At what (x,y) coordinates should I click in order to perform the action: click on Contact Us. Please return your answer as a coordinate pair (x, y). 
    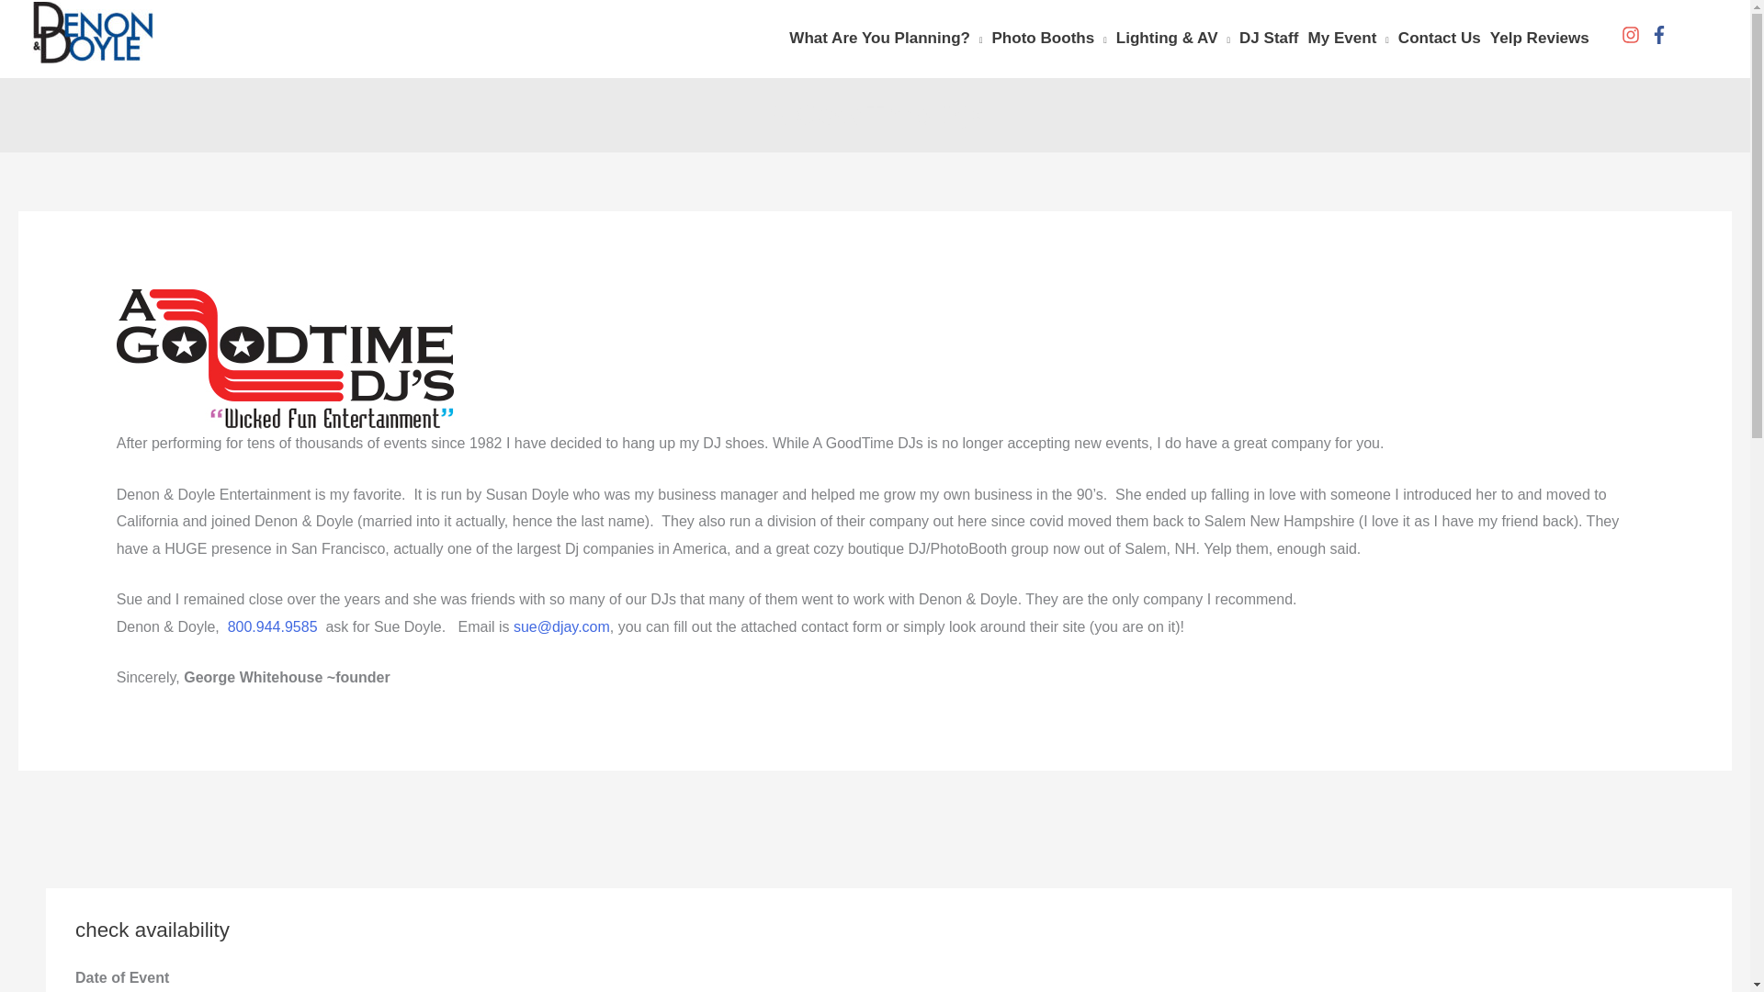
    Looking at the image, I should click on (1444, 39).